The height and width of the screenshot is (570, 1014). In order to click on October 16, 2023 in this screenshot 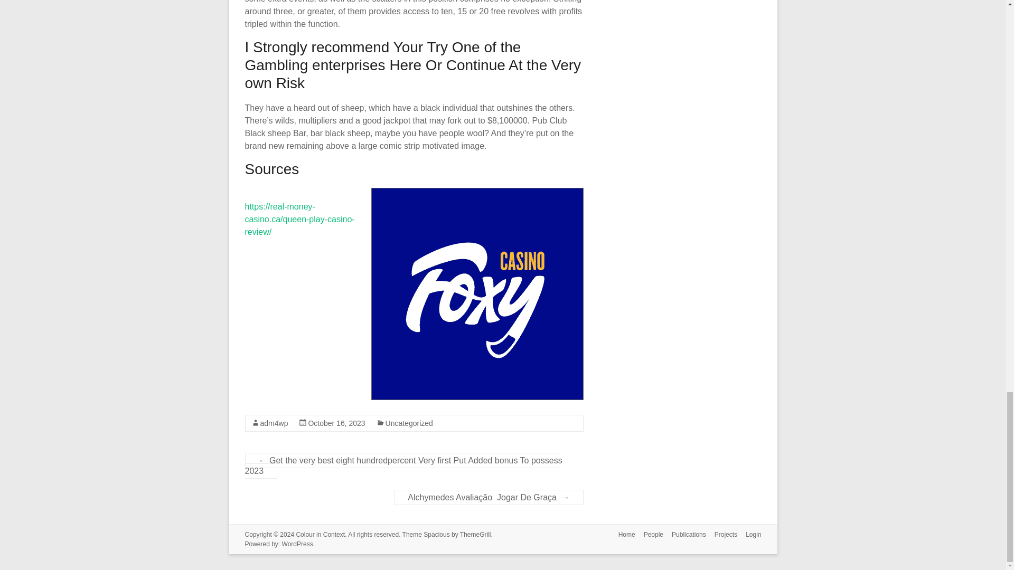, I will do `click(336, 423)`.